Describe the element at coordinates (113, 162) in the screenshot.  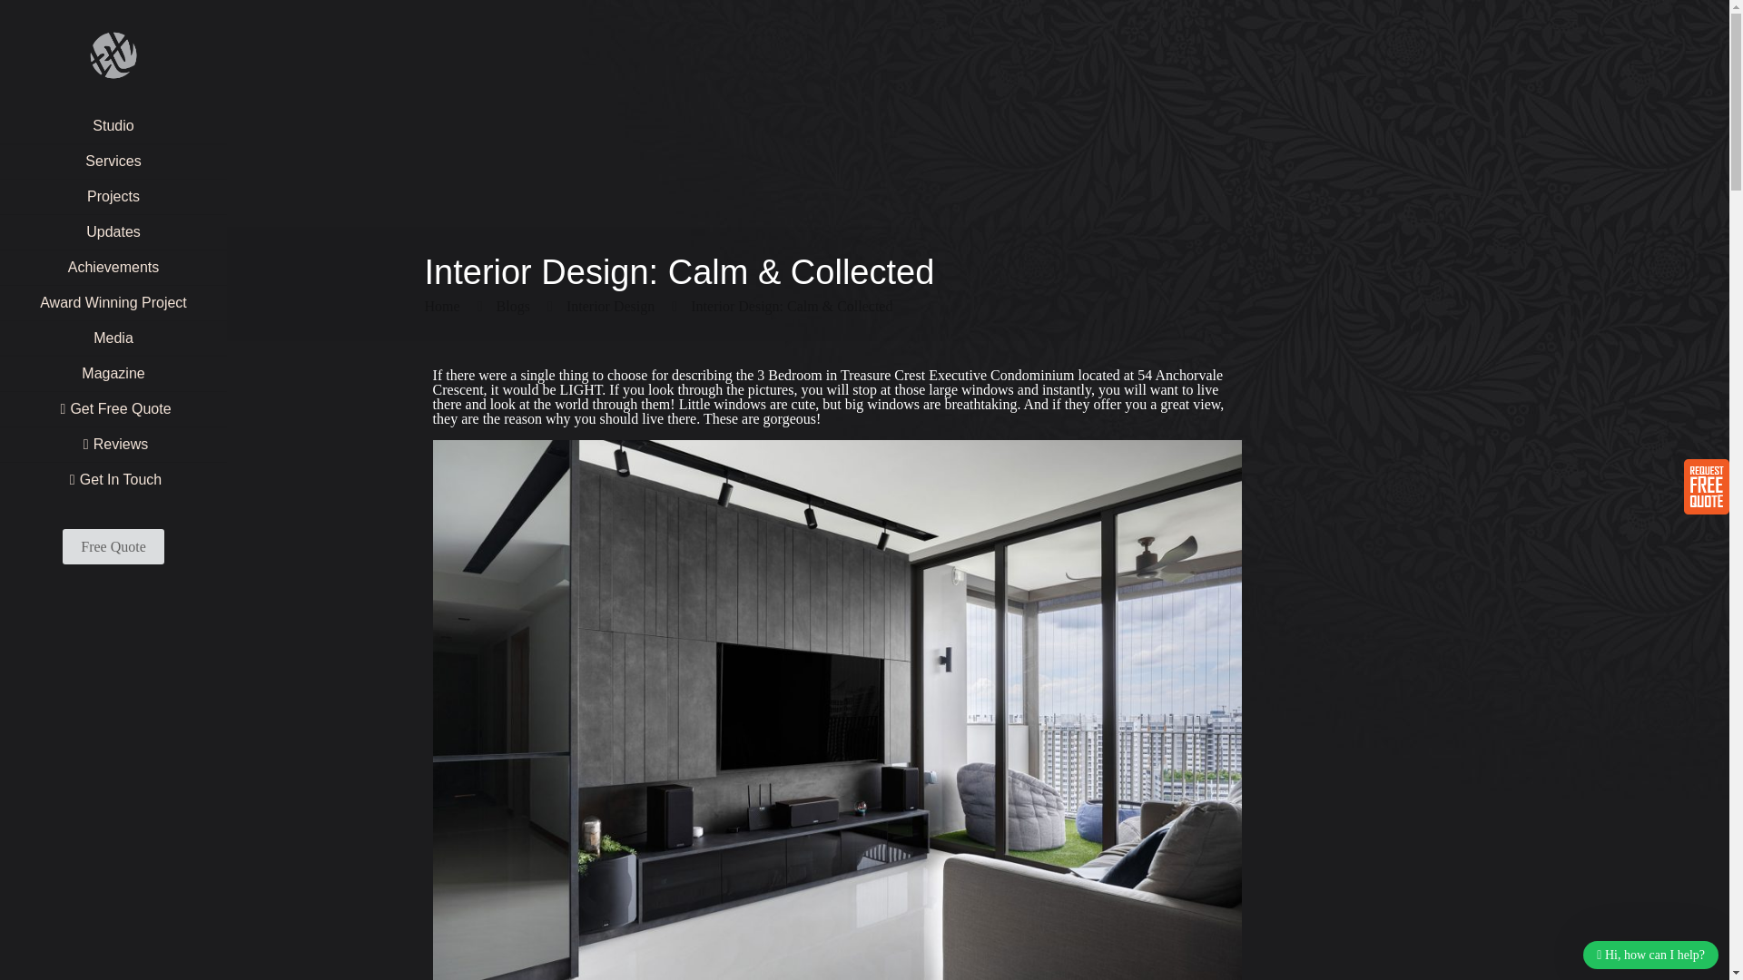
I see `Services` at that location.